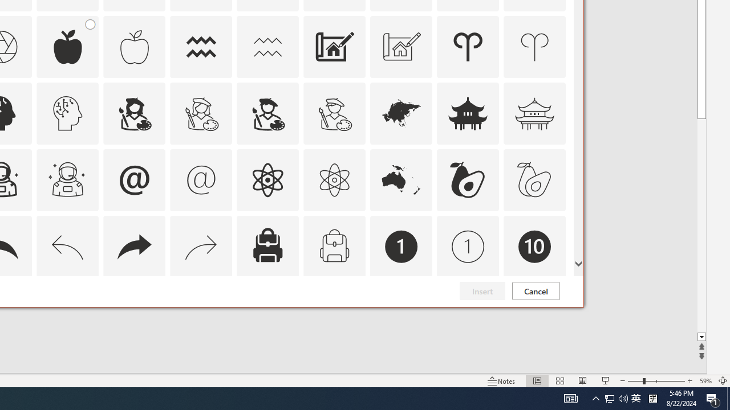  What do you see at coordinates (468, 246) in the screenshot?
I see `AutomationID: Icons_Badge1_M` at bounding box center [468, 246].